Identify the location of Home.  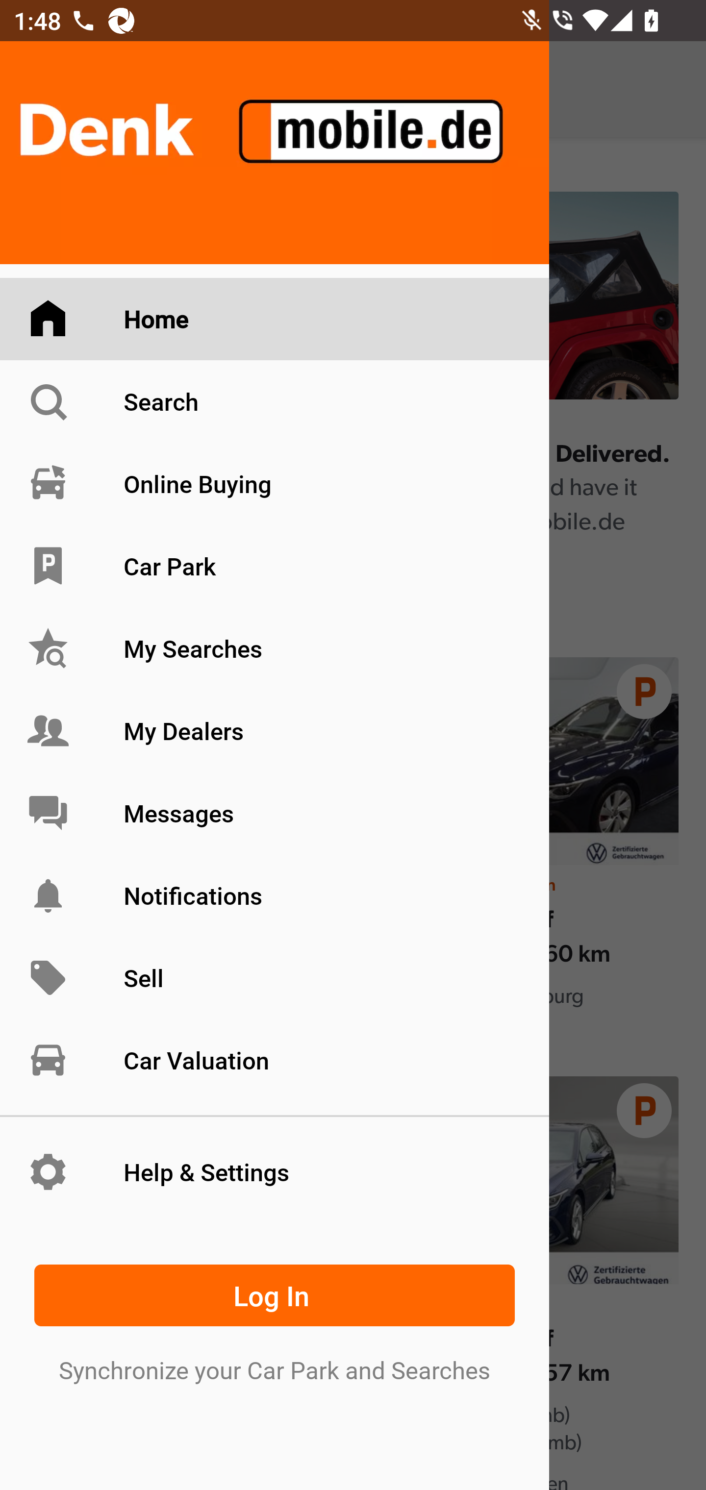
(275, 320).